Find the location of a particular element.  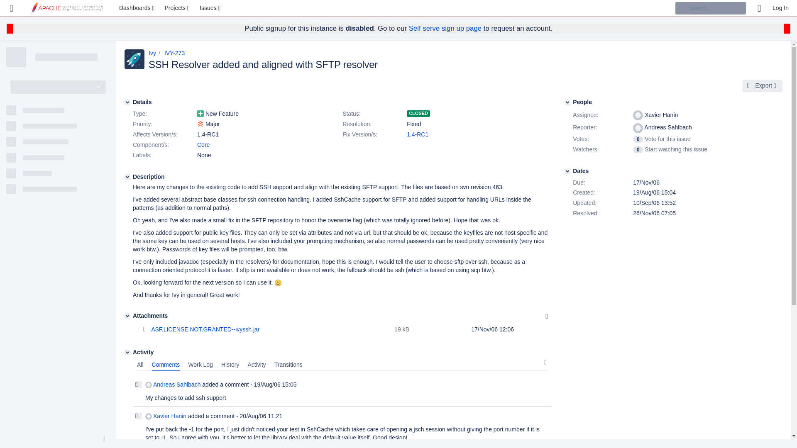

Help is located at coordinates (759, 8).